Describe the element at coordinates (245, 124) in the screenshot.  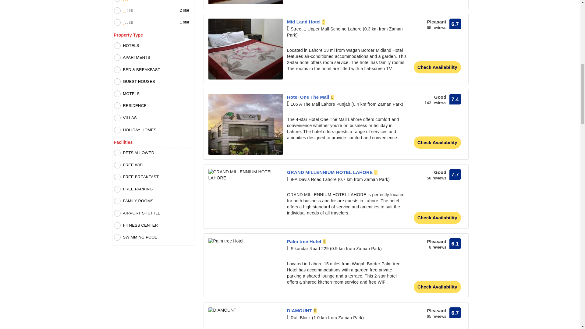
I see `Hotel One The Mall` at that location.